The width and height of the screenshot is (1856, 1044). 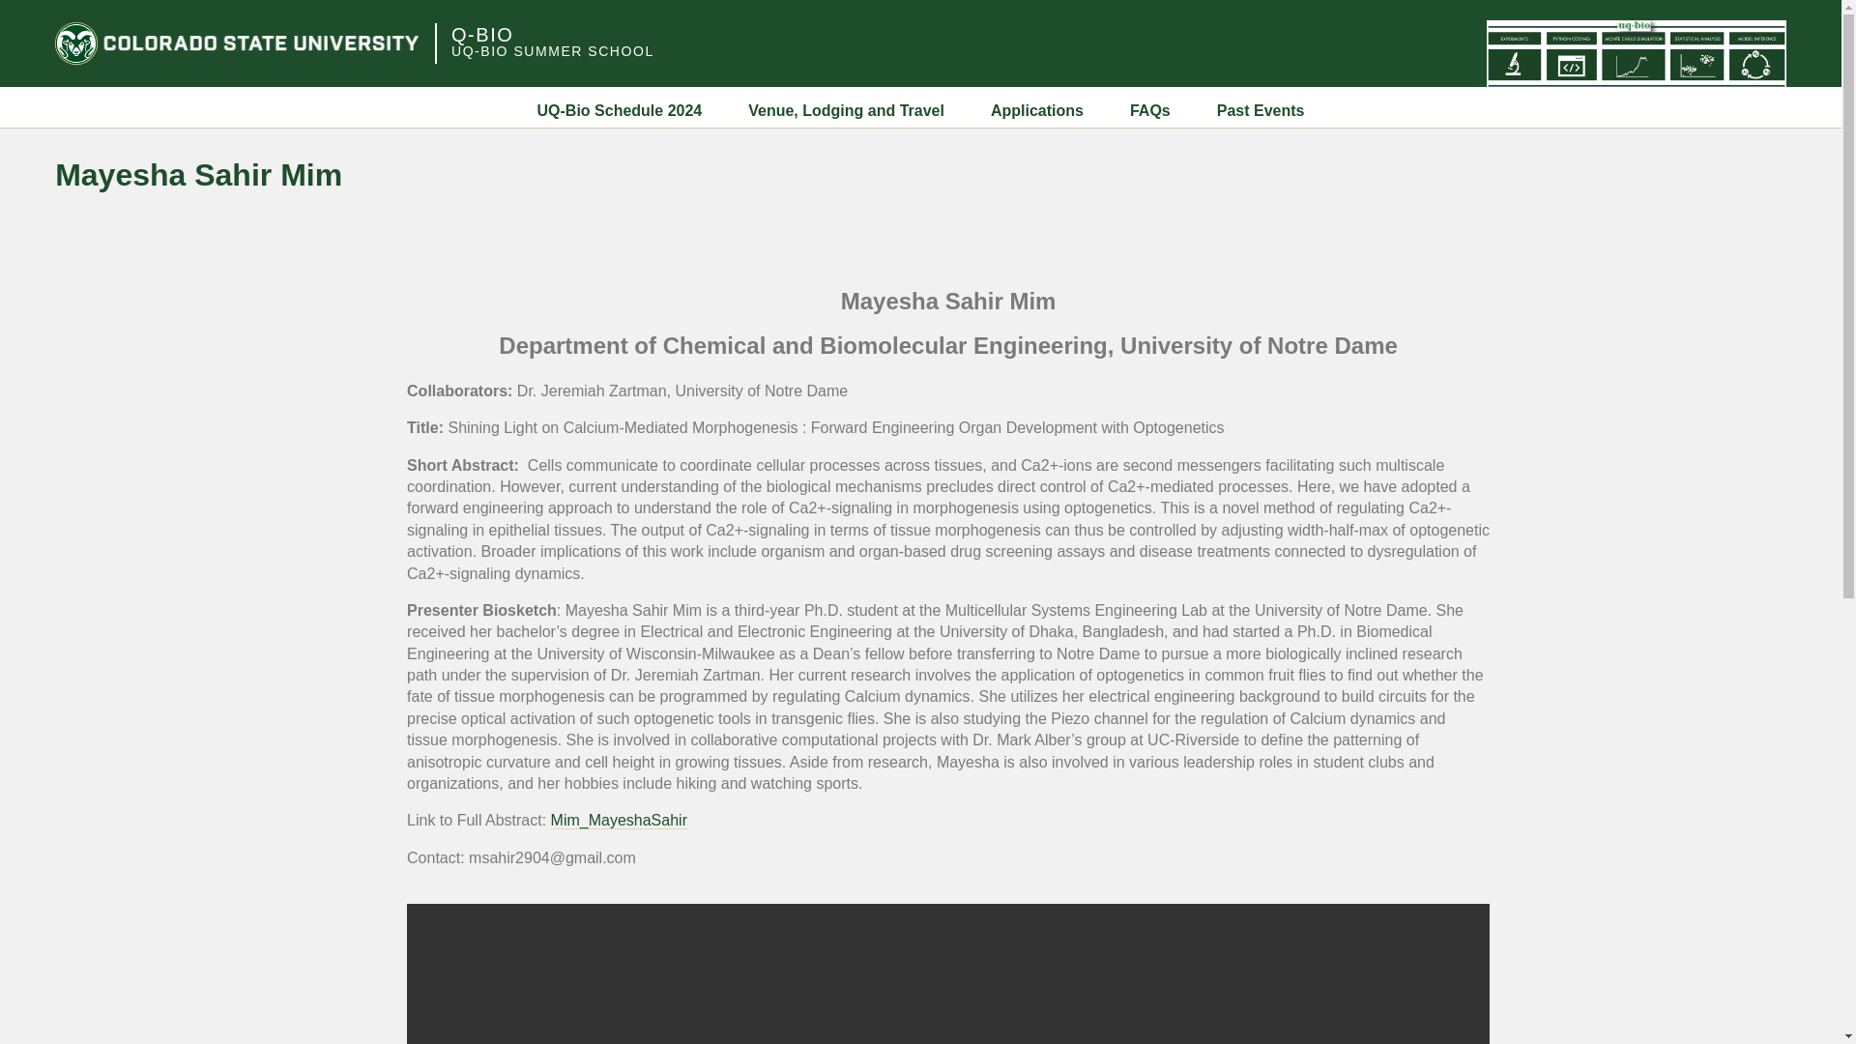 I want to click on Past Events, so click(x=1261, y=110).